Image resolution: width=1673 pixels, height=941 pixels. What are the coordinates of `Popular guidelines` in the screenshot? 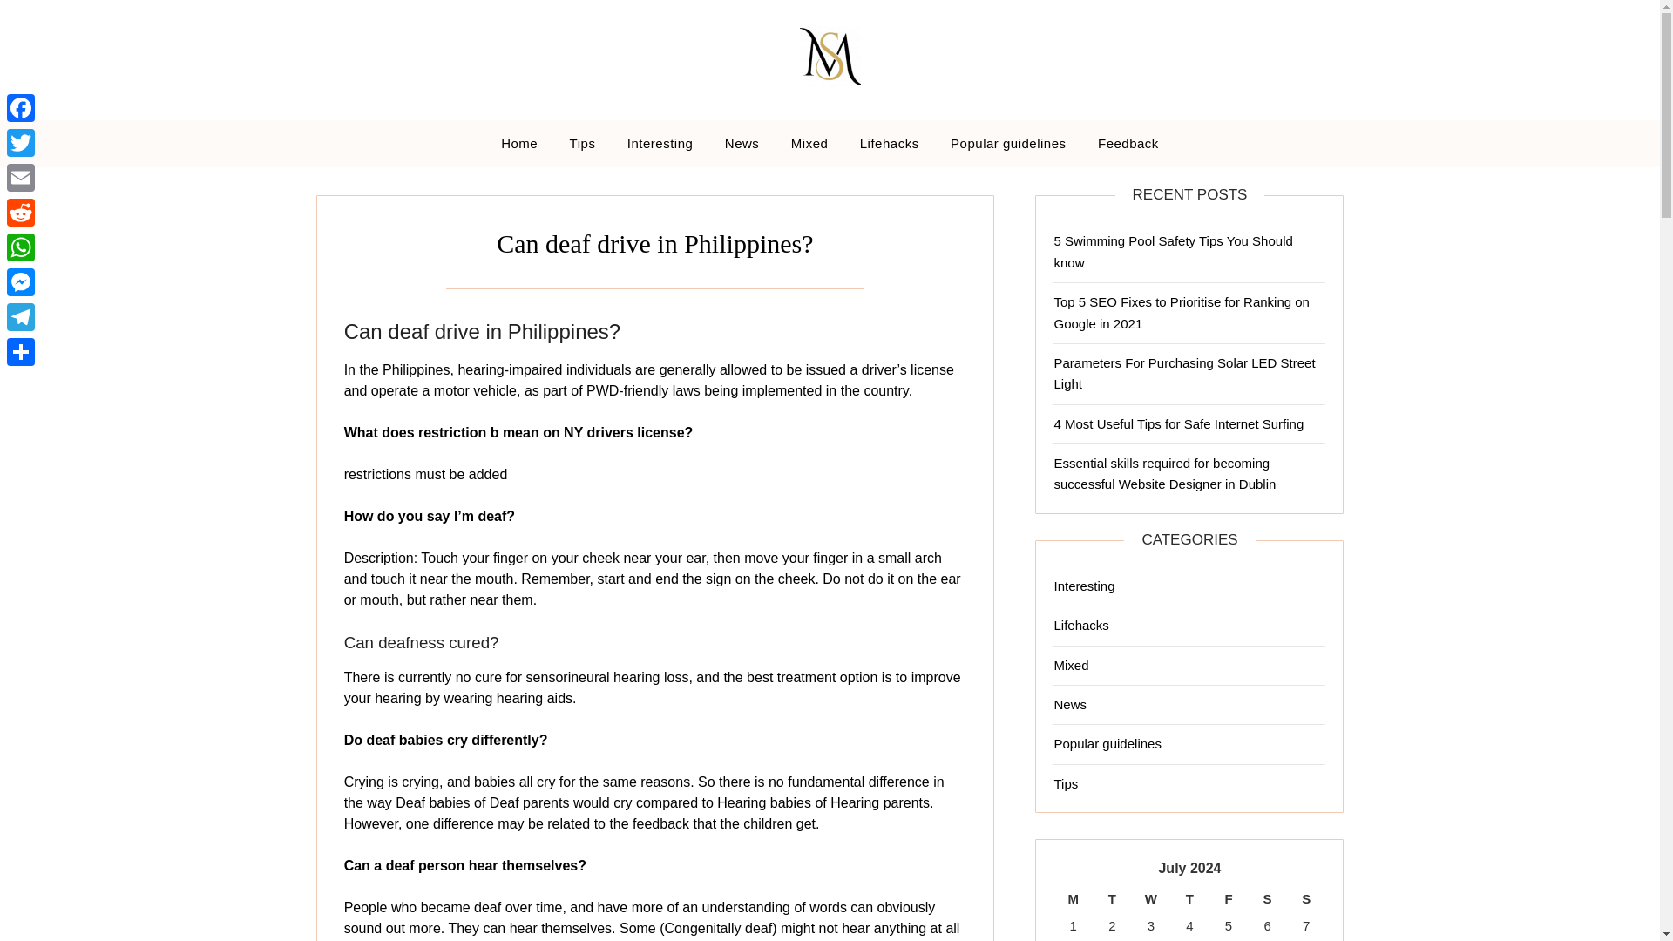 It's located at (1007, 144).